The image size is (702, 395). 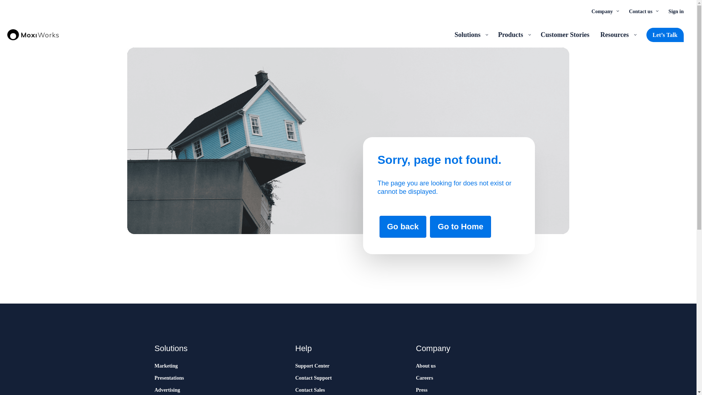 I want to click on Company, so click(x=605, y=11).